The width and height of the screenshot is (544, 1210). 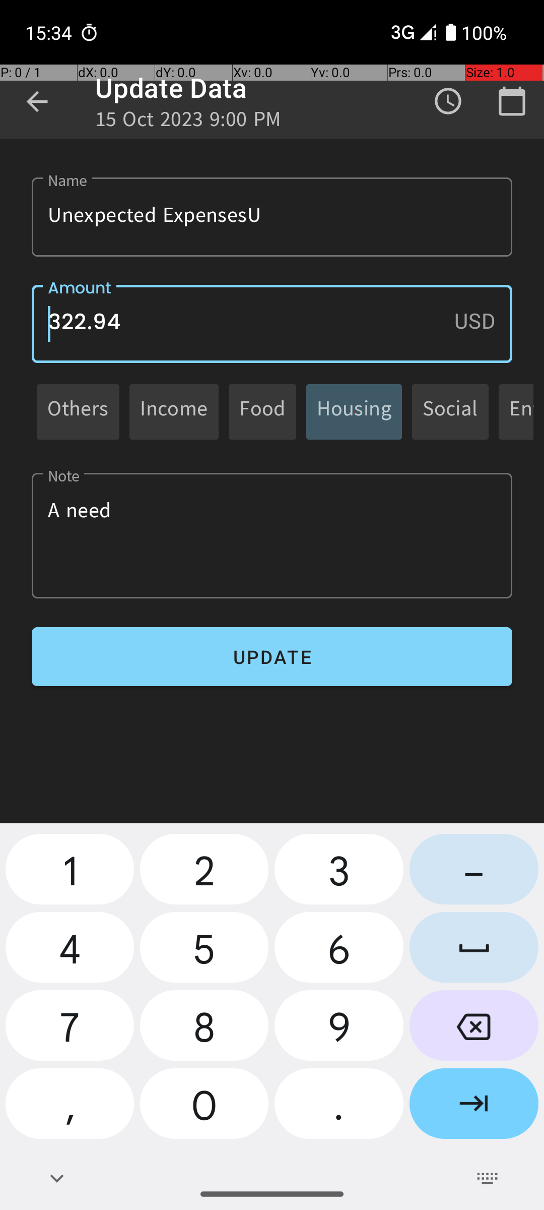 What do you see at coordinates (272, 217) in the screenshot?
I see `Unexpected ExpensesU` at bounding box center [272, 217].